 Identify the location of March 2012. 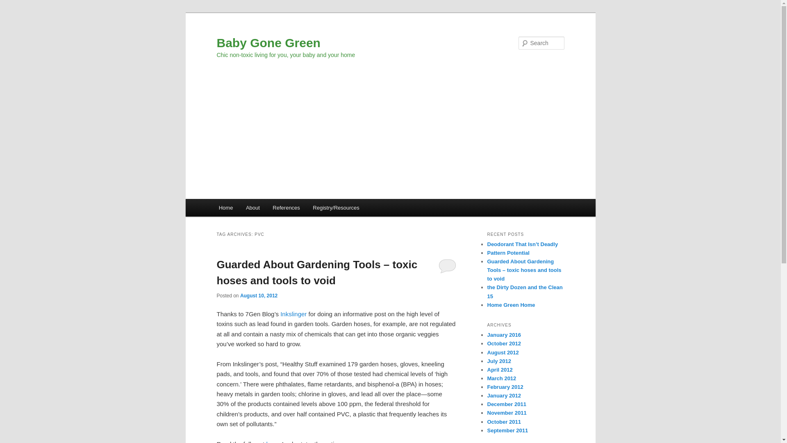
(502, 378).